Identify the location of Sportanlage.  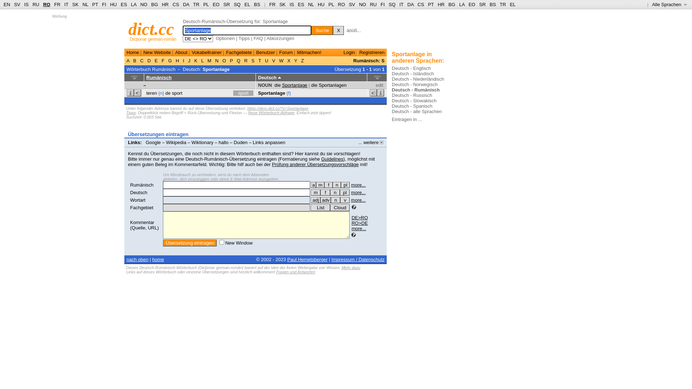
(216, 69).